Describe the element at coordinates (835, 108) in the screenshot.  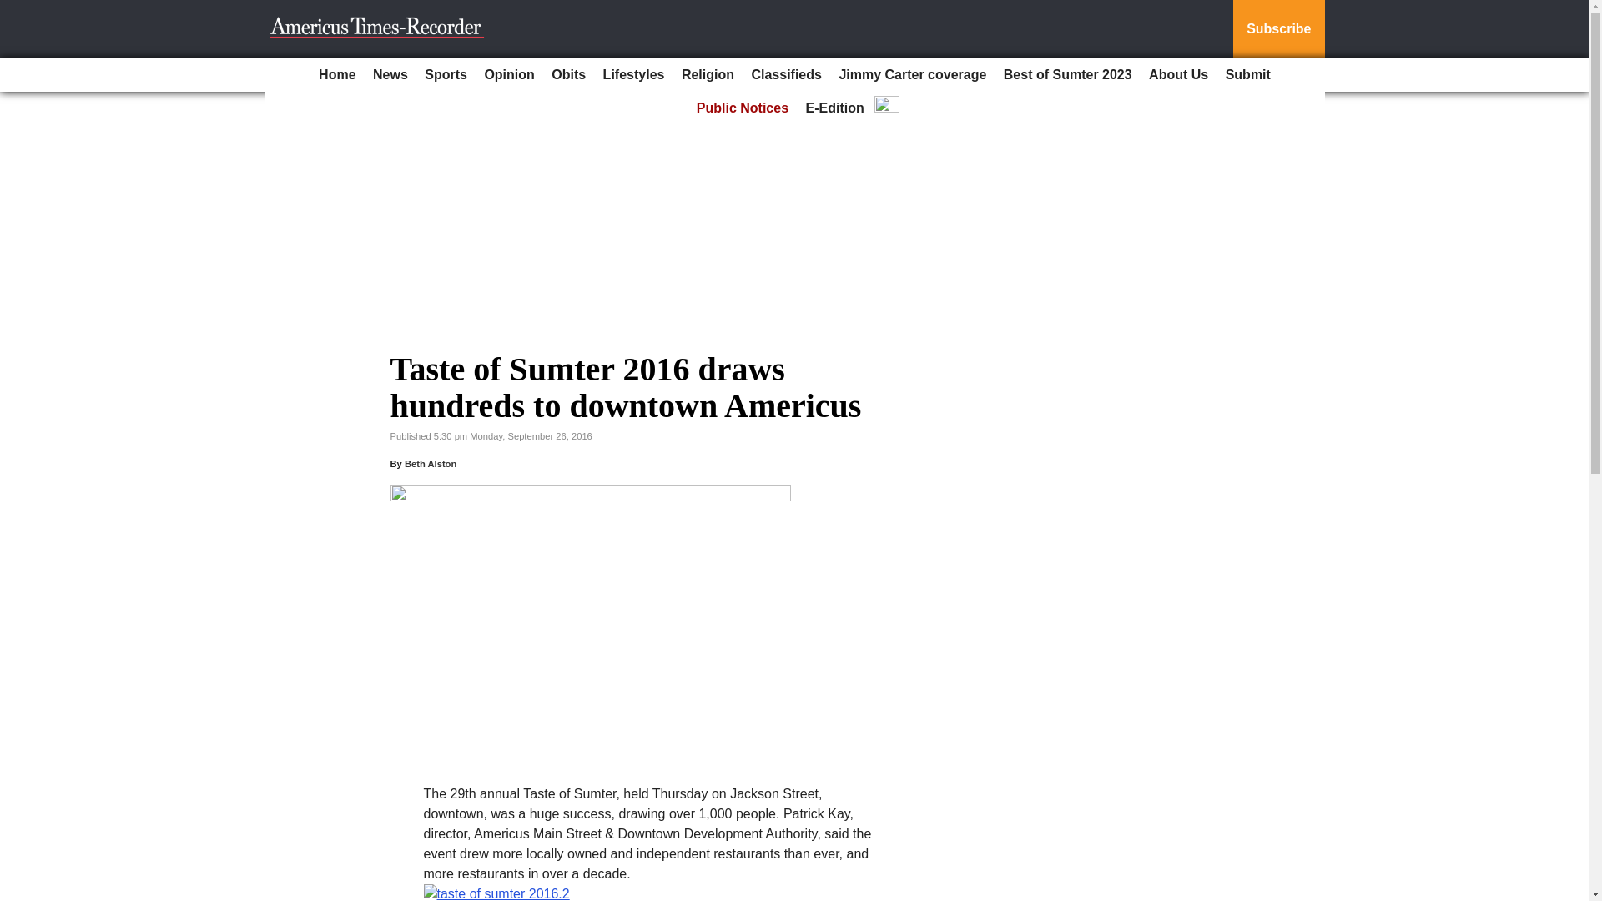
I see `E-Edition` at that location.